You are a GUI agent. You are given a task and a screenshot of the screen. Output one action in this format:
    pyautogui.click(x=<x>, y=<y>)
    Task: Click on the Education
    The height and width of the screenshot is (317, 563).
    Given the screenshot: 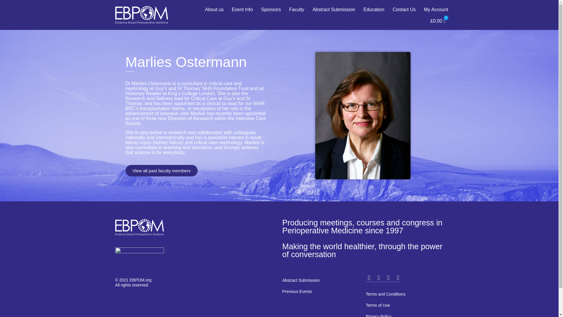 What is the action you would take?
    pyautogui.click(x=374, y=9)
    